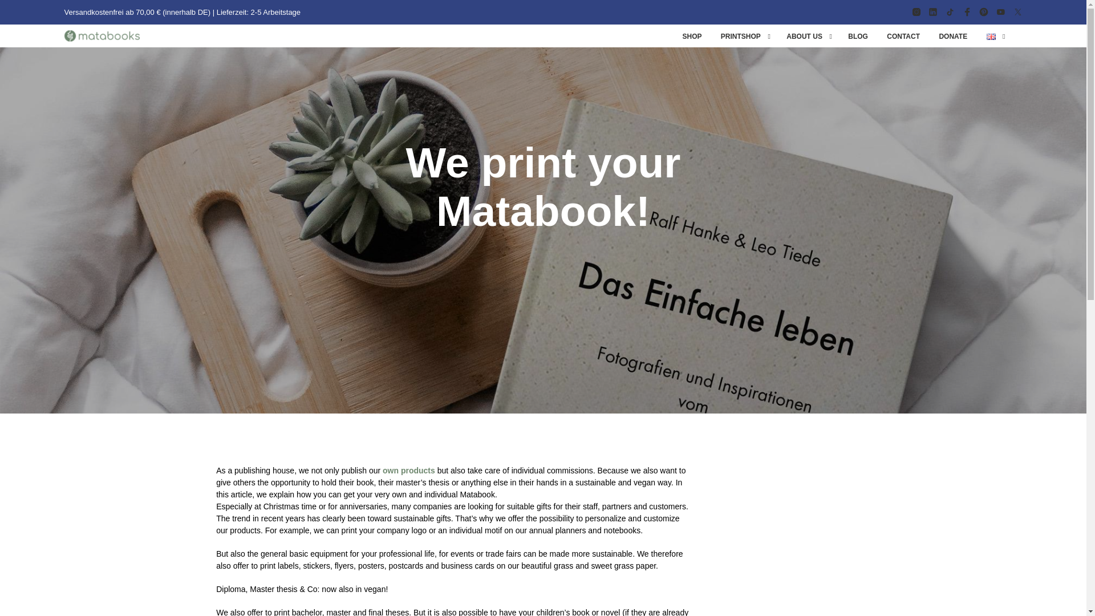 The height and width of the screenshot is (616, 1095). I want to click on Linkedin, so click(933, 11).